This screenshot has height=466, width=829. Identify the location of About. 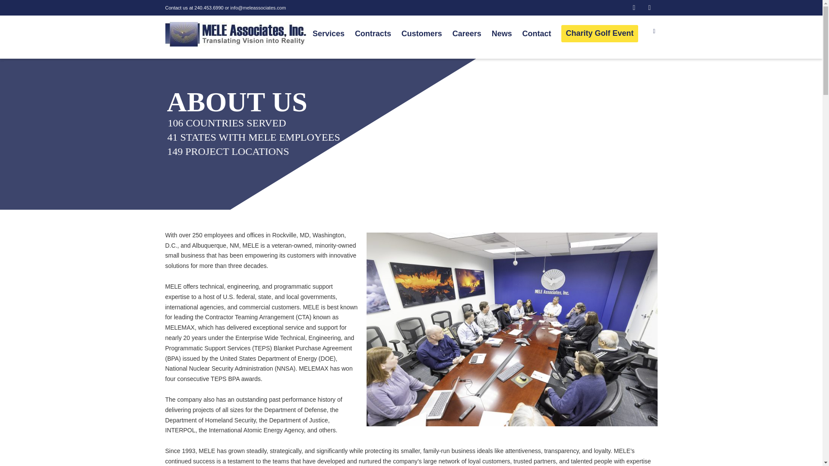
(291, 35).